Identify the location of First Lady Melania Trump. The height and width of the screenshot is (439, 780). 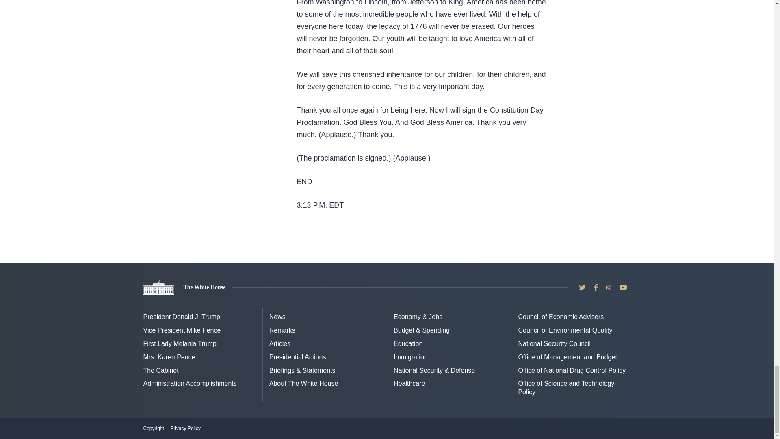
(180, 344).